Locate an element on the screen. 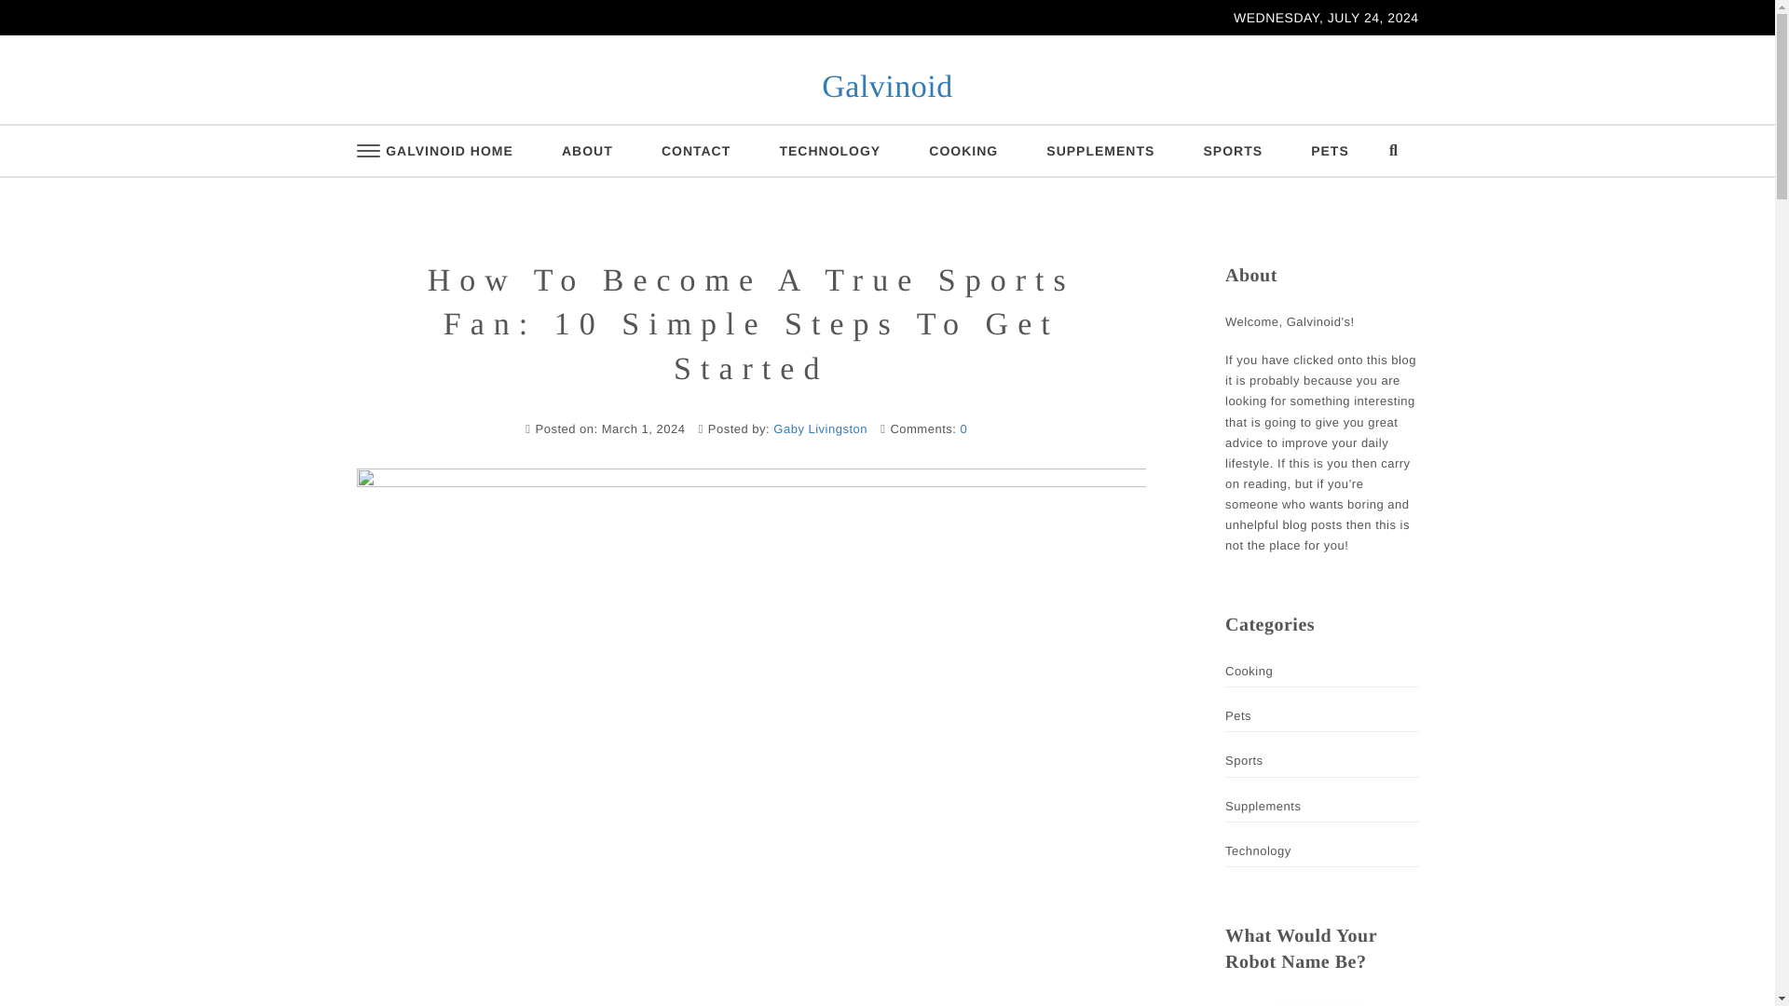  COOKING is located at coordinates (963, 151).